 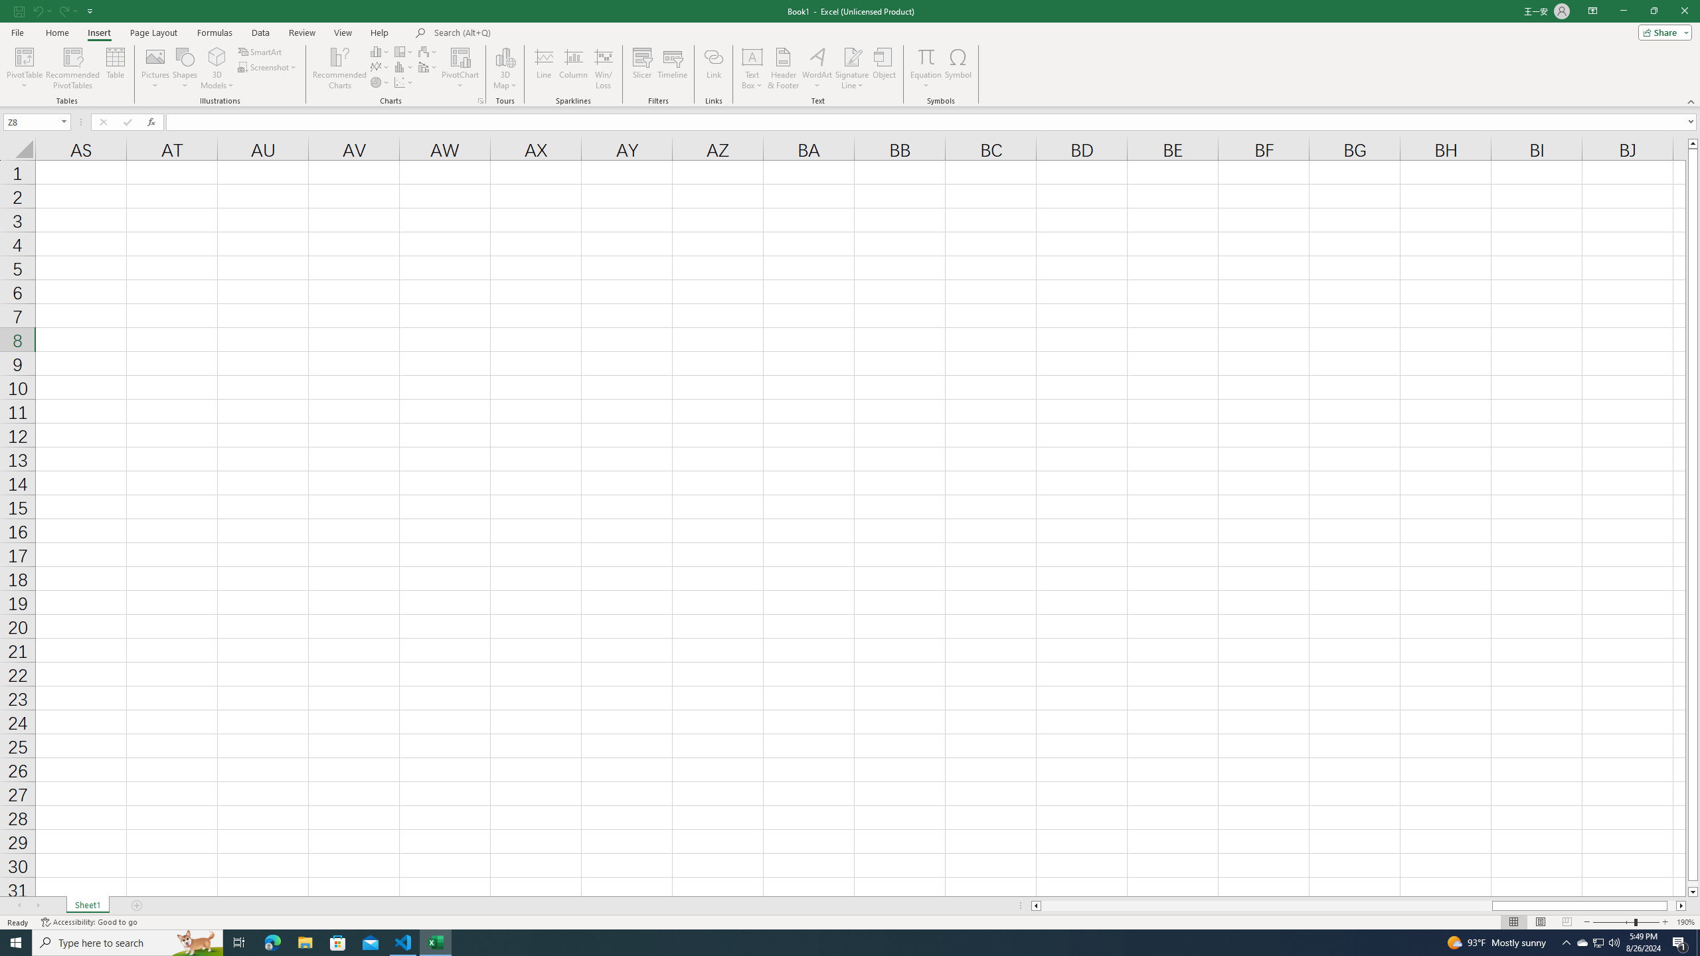 What do you see at coordinates (1654, 11) in the screenshot?
I see `Restore Down` at bounding box center [1654, 11].